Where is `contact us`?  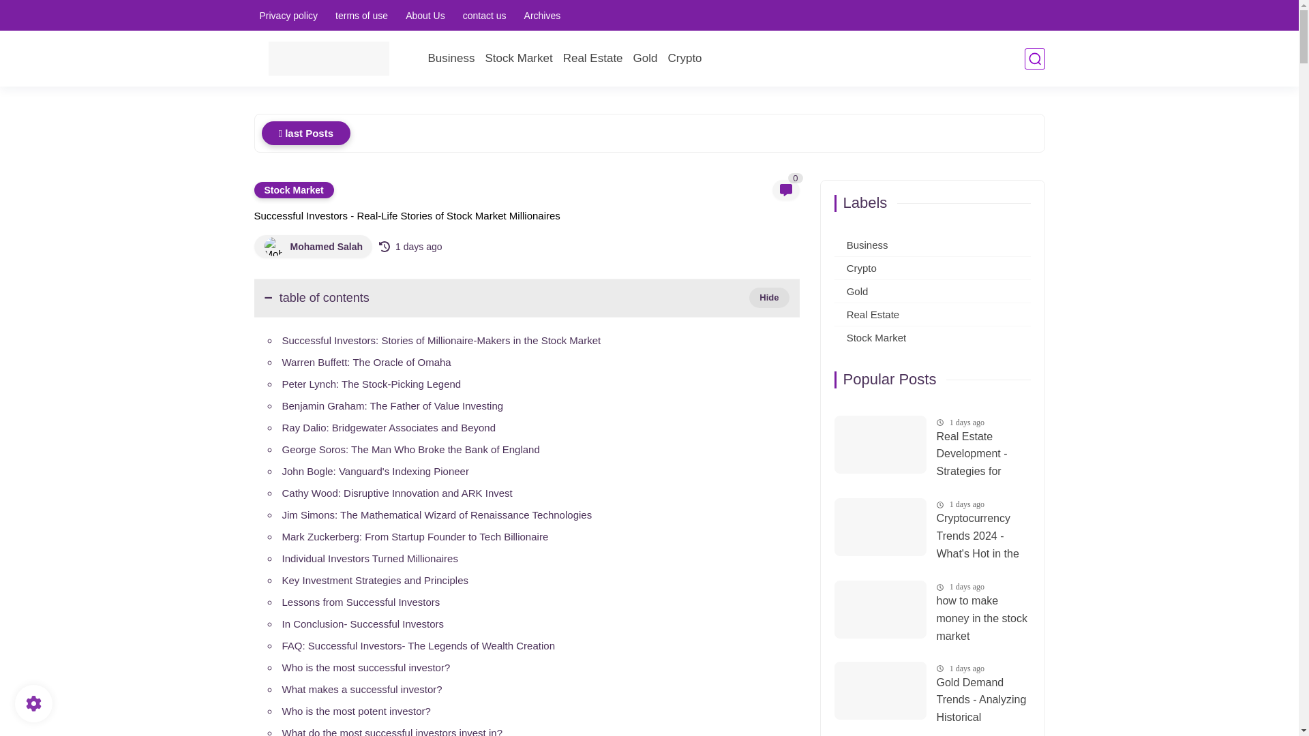
contact us is located at coordinates (484, 15).